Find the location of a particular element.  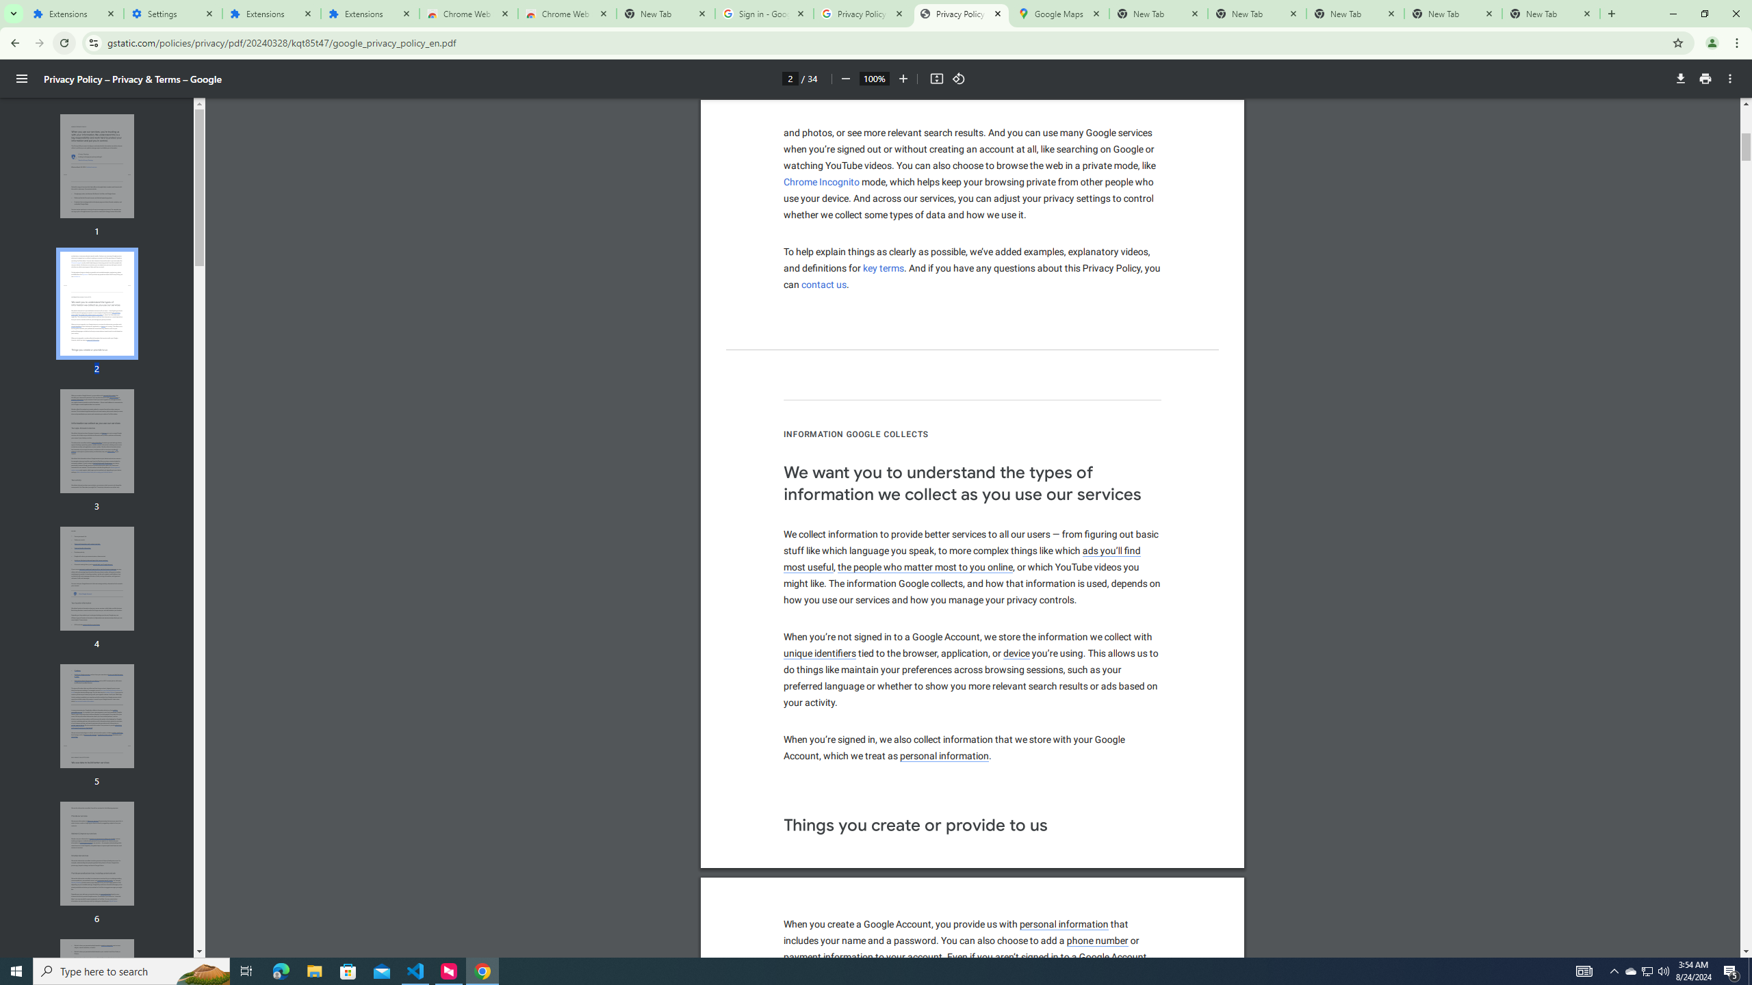

Thumbnail for page 3 is located at coordinates (97, 441).